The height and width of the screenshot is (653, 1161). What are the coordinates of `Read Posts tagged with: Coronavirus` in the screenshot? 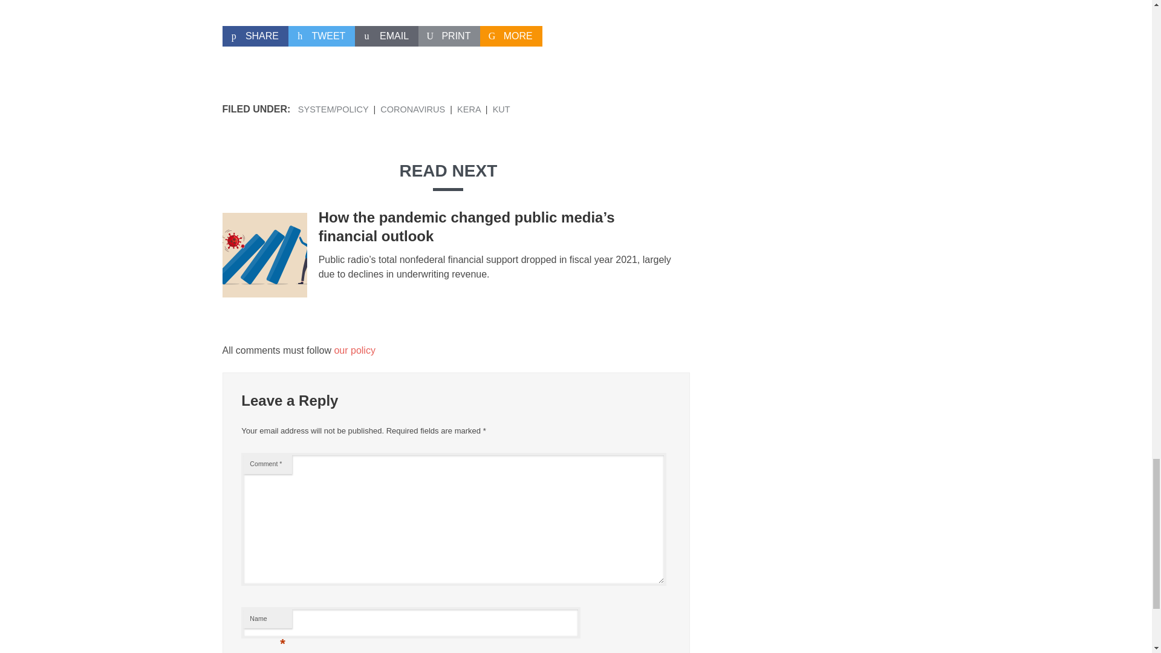 It's located at (412, 109).